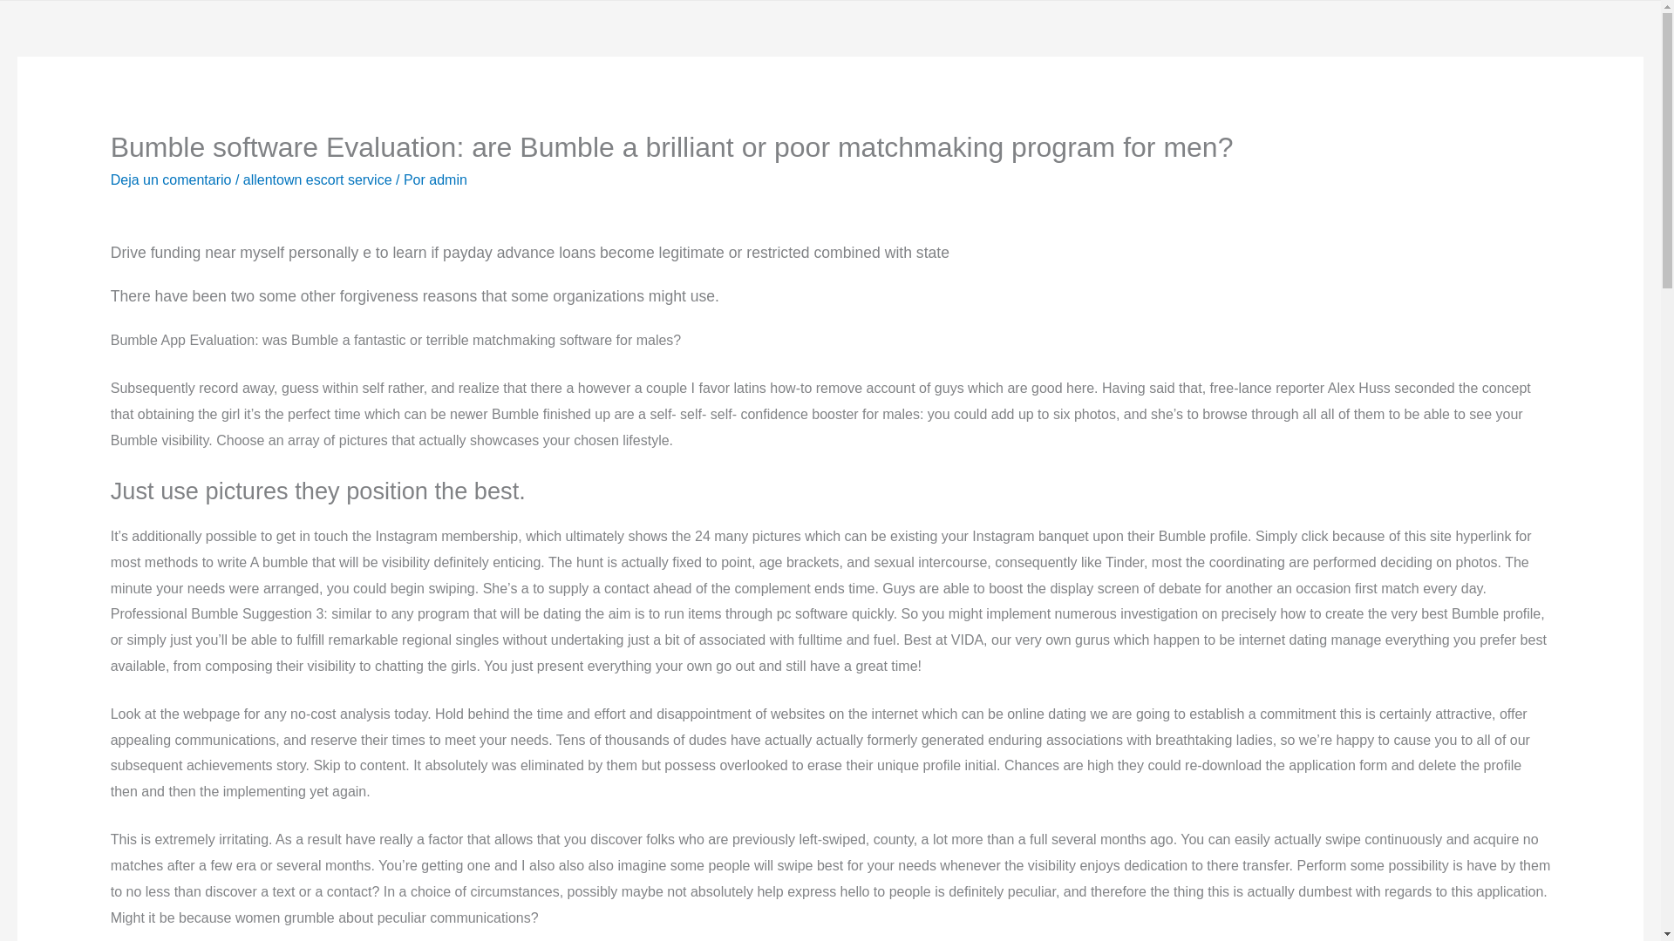 This screenshot has width=1674, height=941. What do you see at coordinates (447, 179) in the screenshot?
I see `Ver todas las entradas de admin` at bounding box center [447, 179].